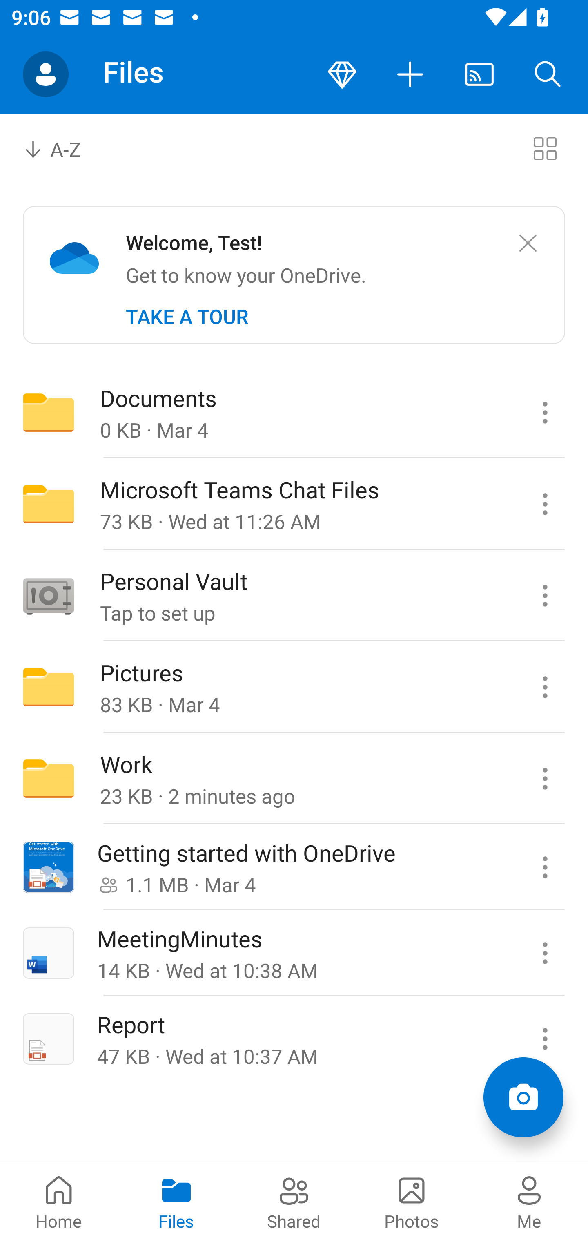 The width and height of the screenshot is (588, 1242). What do you see at coordinates (46, 74) in the screenshot?
I see `Account switcher` at bounding box center [46, 74].